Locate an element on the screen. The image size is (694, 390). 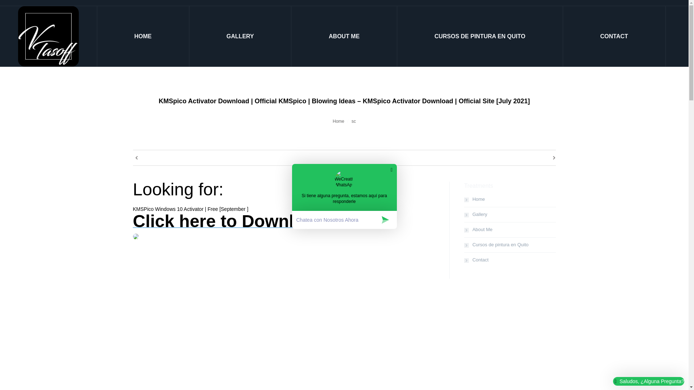
CURSOS DE PINTURA EN QUITO is located at coordinates (480, 36).